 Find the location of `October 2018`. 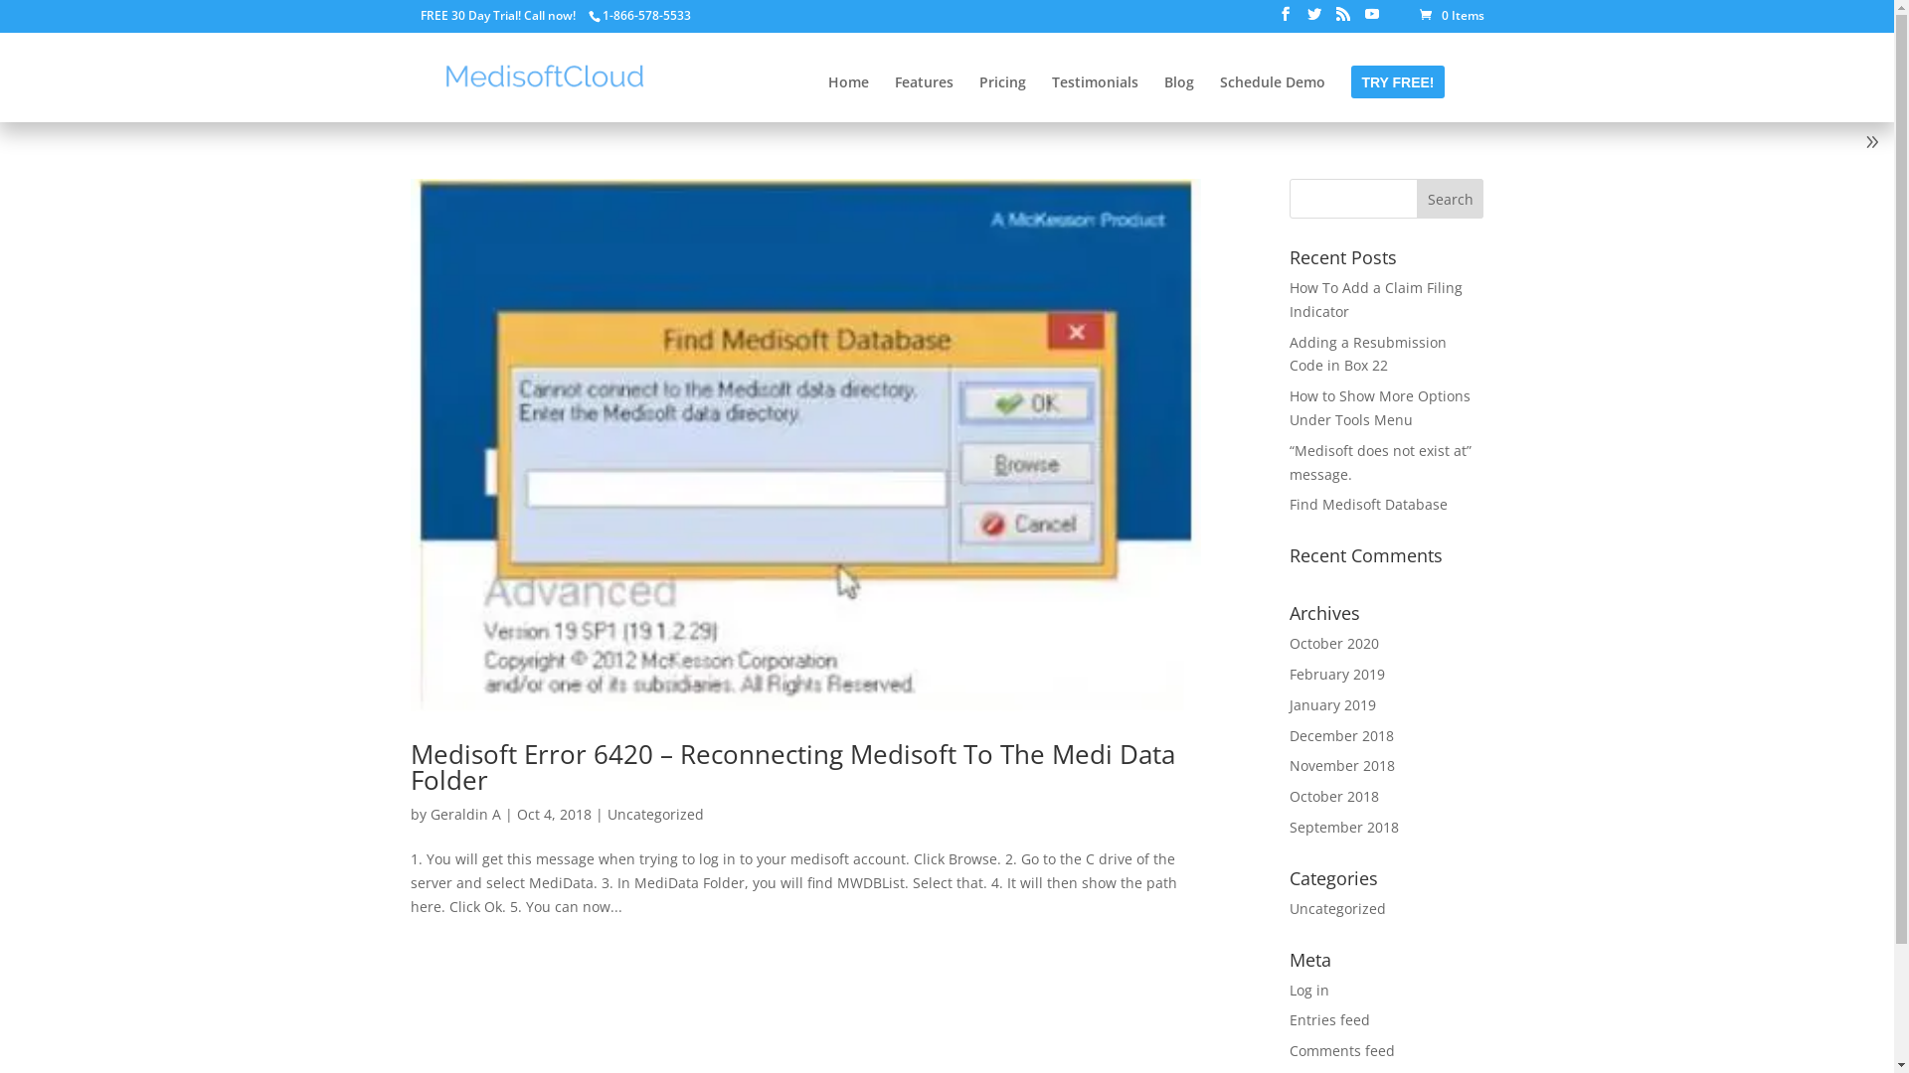

October 2018 is located at coordinates (1334, 797).